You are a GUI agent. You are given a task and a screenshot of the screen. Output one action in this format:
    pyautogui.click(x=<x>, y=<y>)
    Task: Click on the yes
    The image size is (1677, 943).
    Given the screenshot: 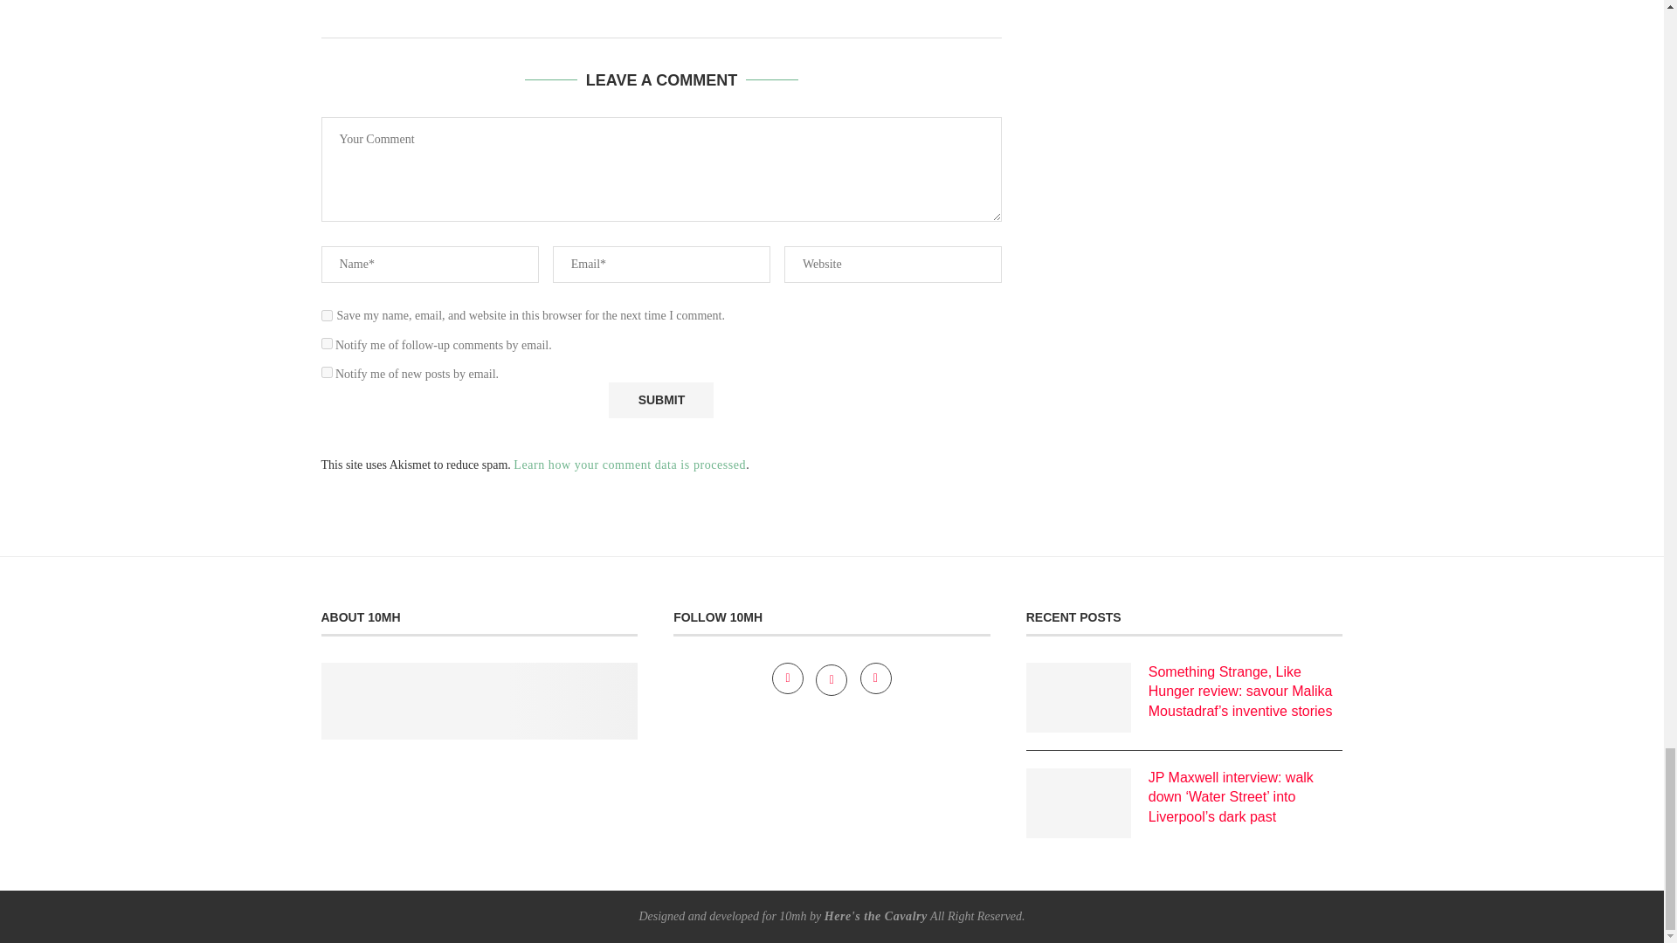 What is the action you would take?
    pyautogui.click(x=327, y=316)
    